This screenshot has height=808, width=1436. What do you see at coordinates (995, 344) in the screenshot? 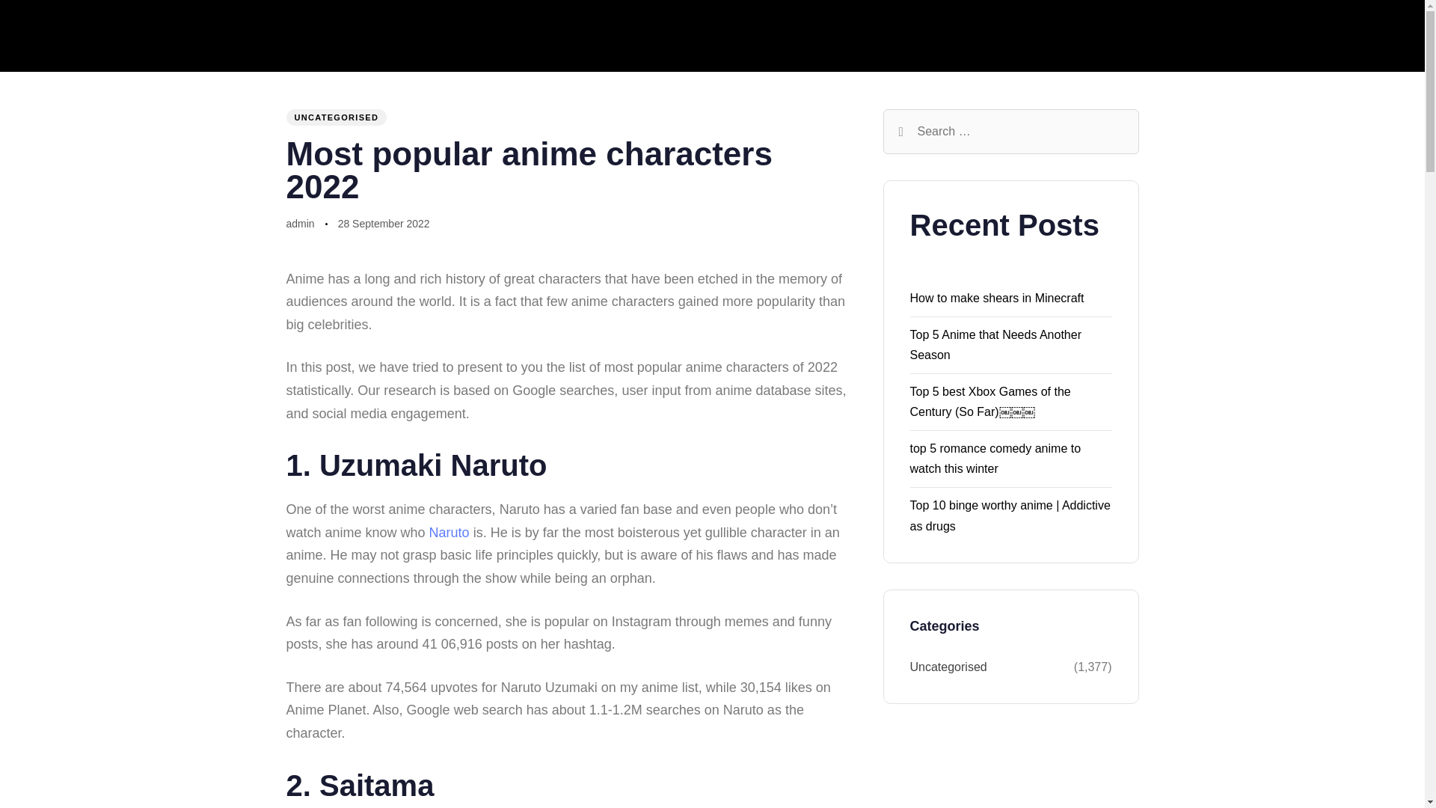
I see `Top 5 Anime that Needs Another Season` at bounding box center [995, 344].